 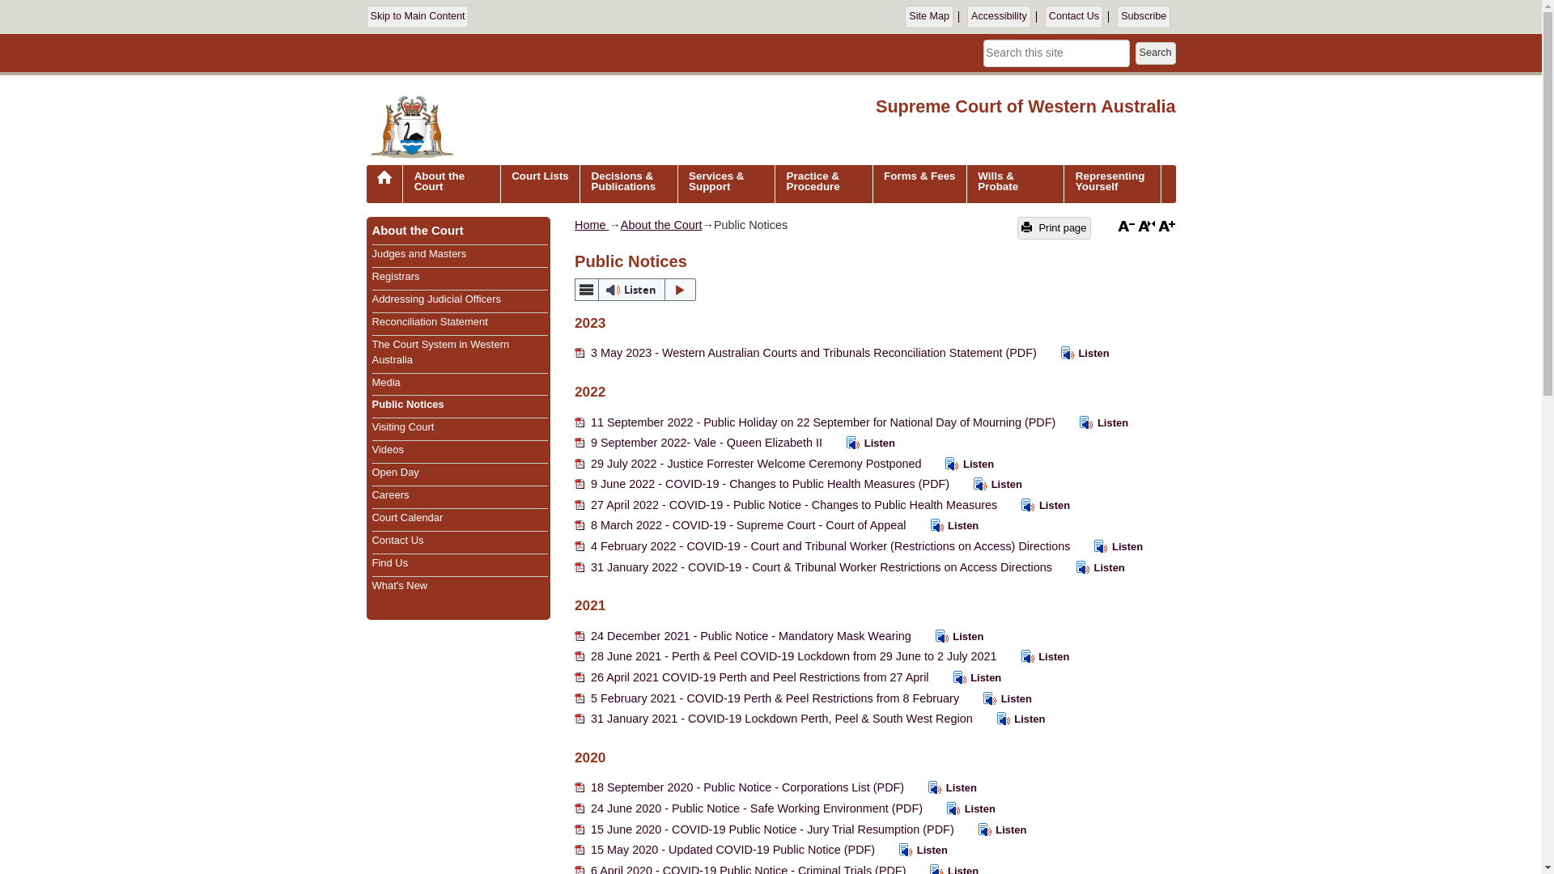 I want to click on Listen, so click(x=995, y=830).